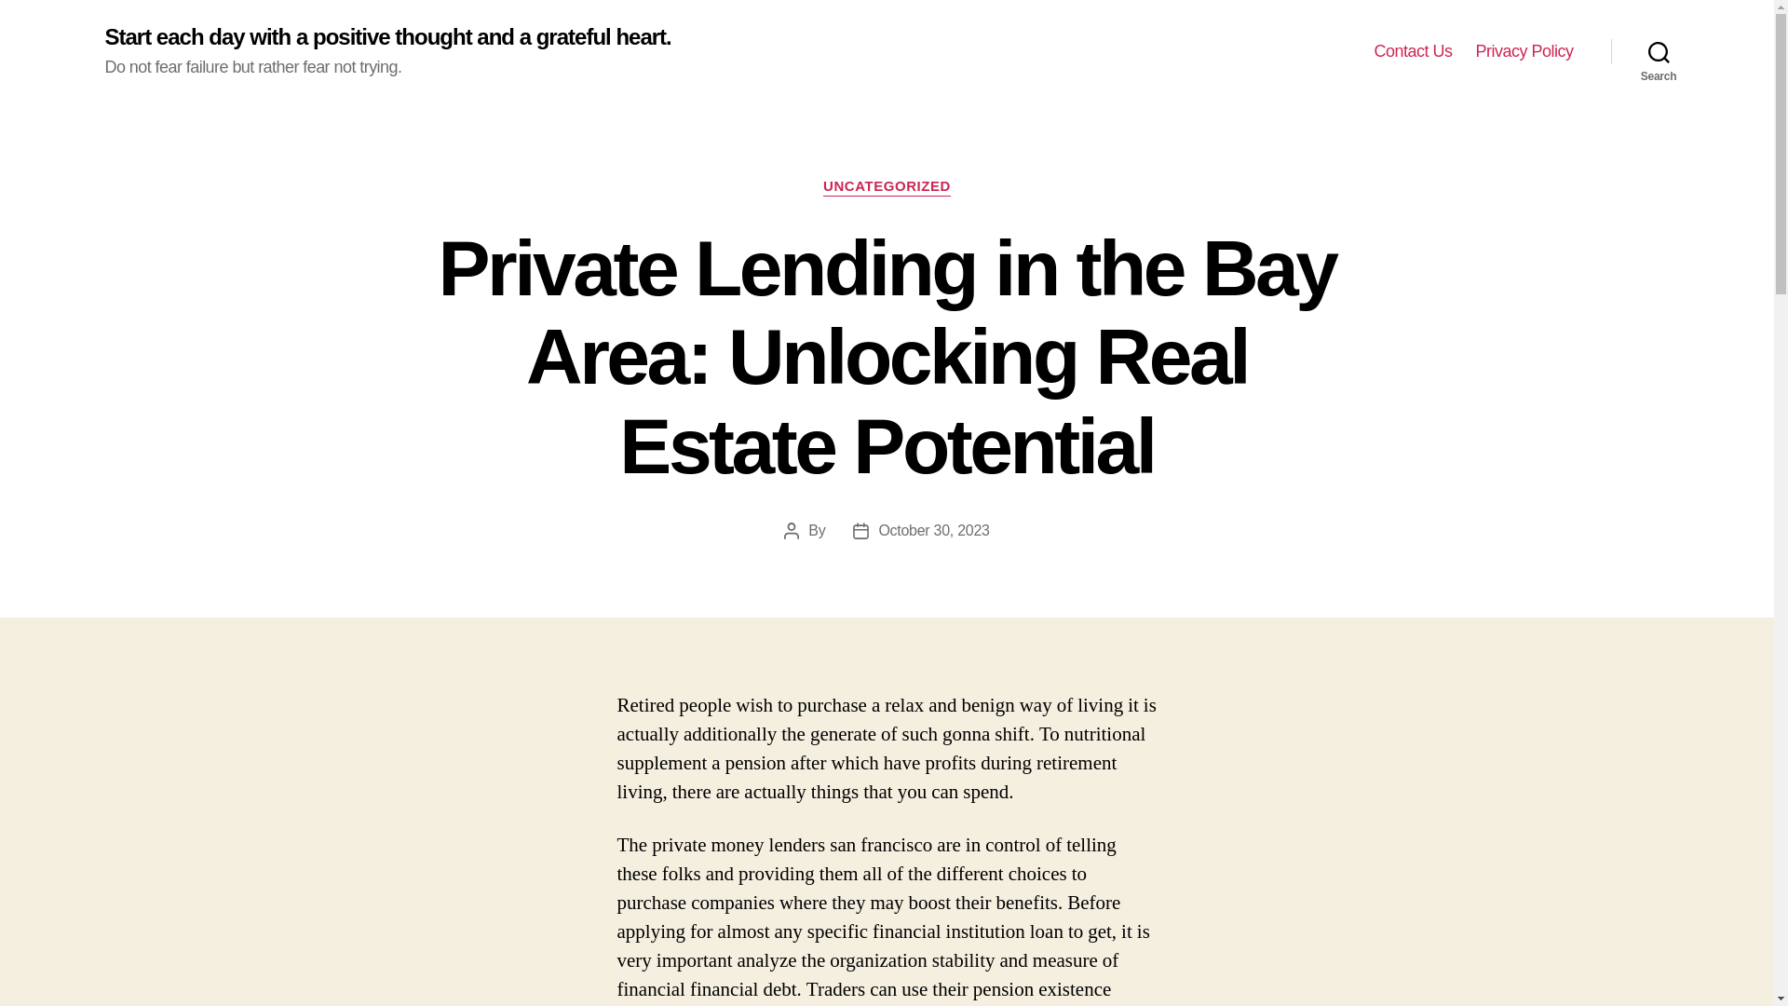 This screenshot has height=1006, width=1788. What do you see at coordinates (1412, 52) in the screenshot?
I see `Contact Us` at bounding box center [1412, 52].